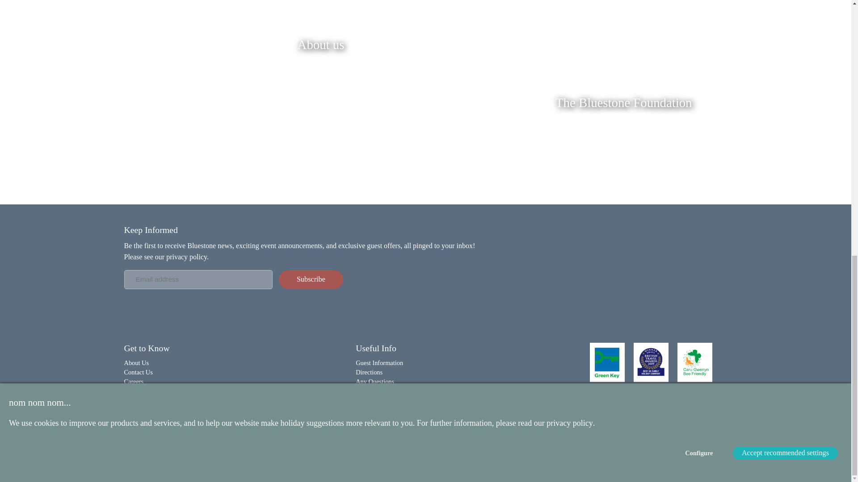 This screenshot has width=858, height=482. Describe the element at coordinates (137, 362) in the screenshot. I see `About Us` at that location.